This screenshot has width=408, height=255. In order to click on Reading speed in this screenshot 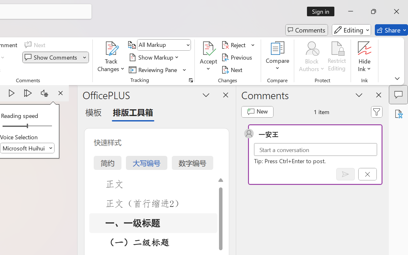, I will do `click(27, 126)`.